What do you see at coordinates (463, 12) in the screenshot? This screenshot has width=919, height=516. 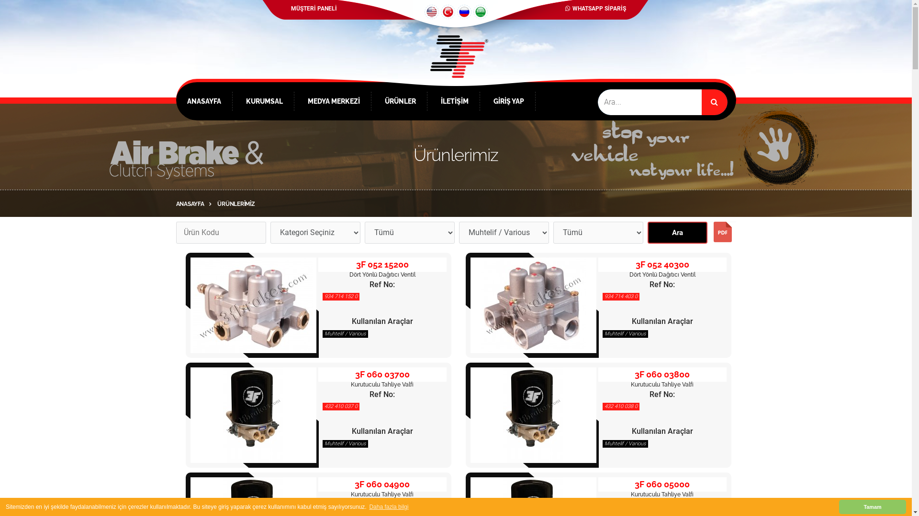 I see `RU` at bounding box center [463, 12].